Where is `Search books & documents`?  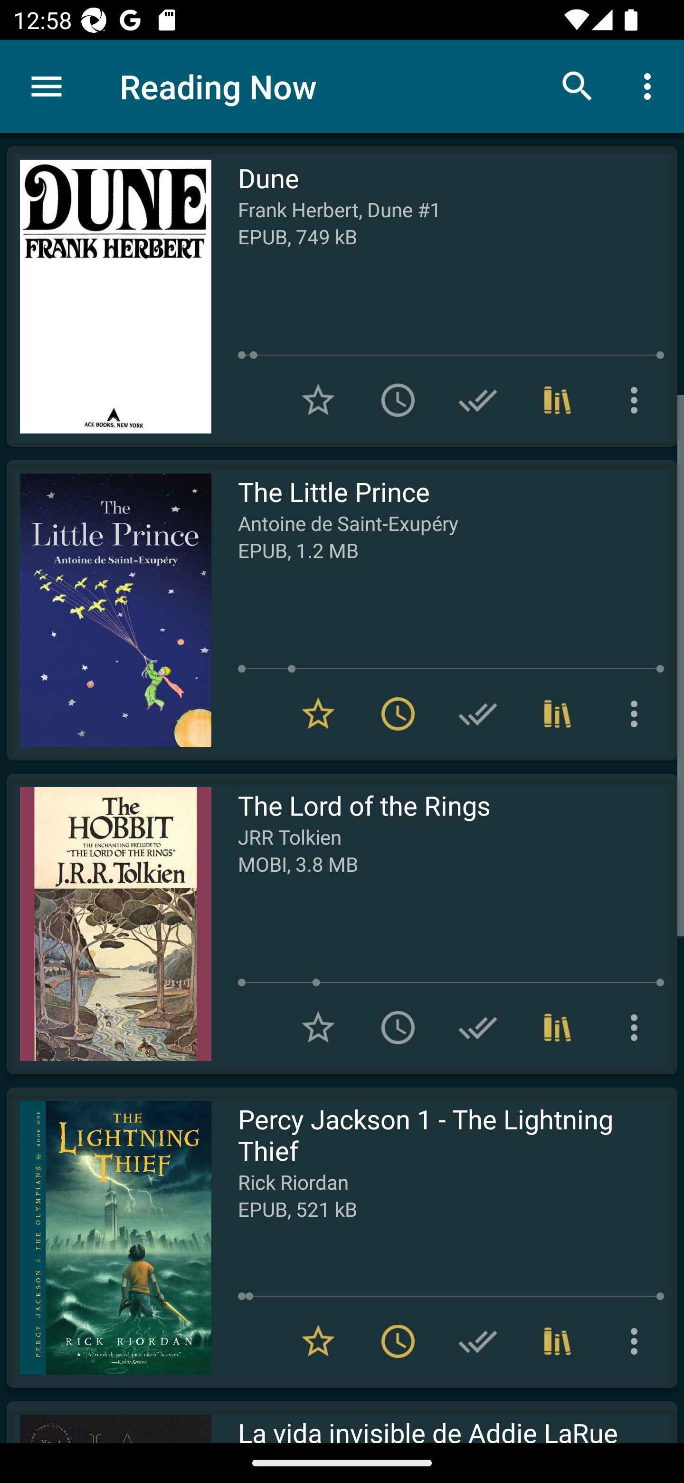
Search books & documents is located at coordinates (578, 86).